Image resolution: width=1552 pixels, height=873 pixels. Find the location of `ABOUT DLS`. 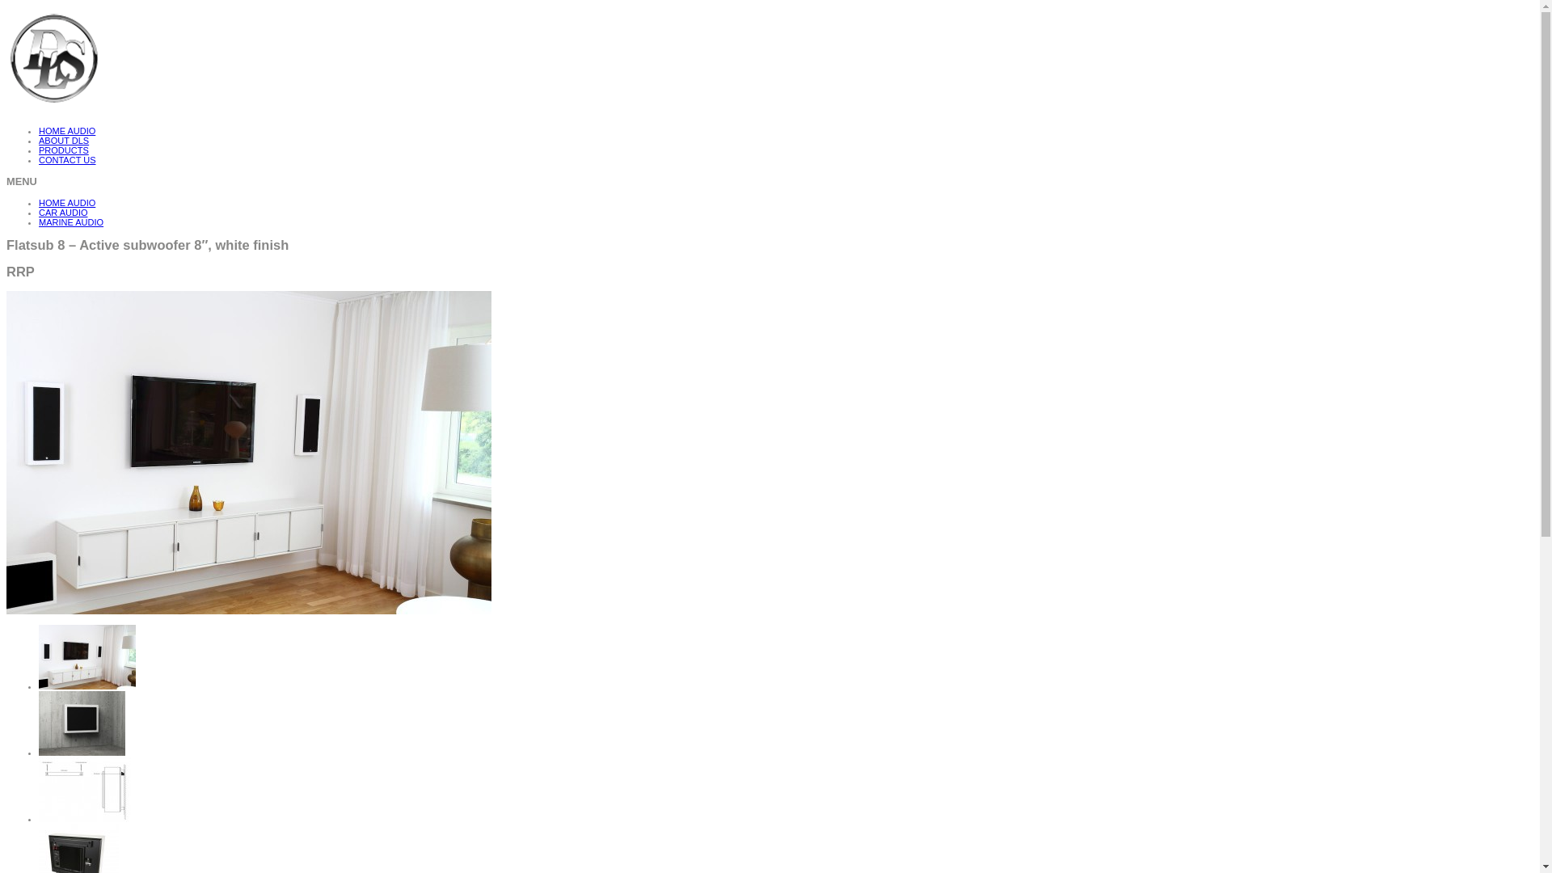

ABOUT DLS is located at coordinates (64, 141).